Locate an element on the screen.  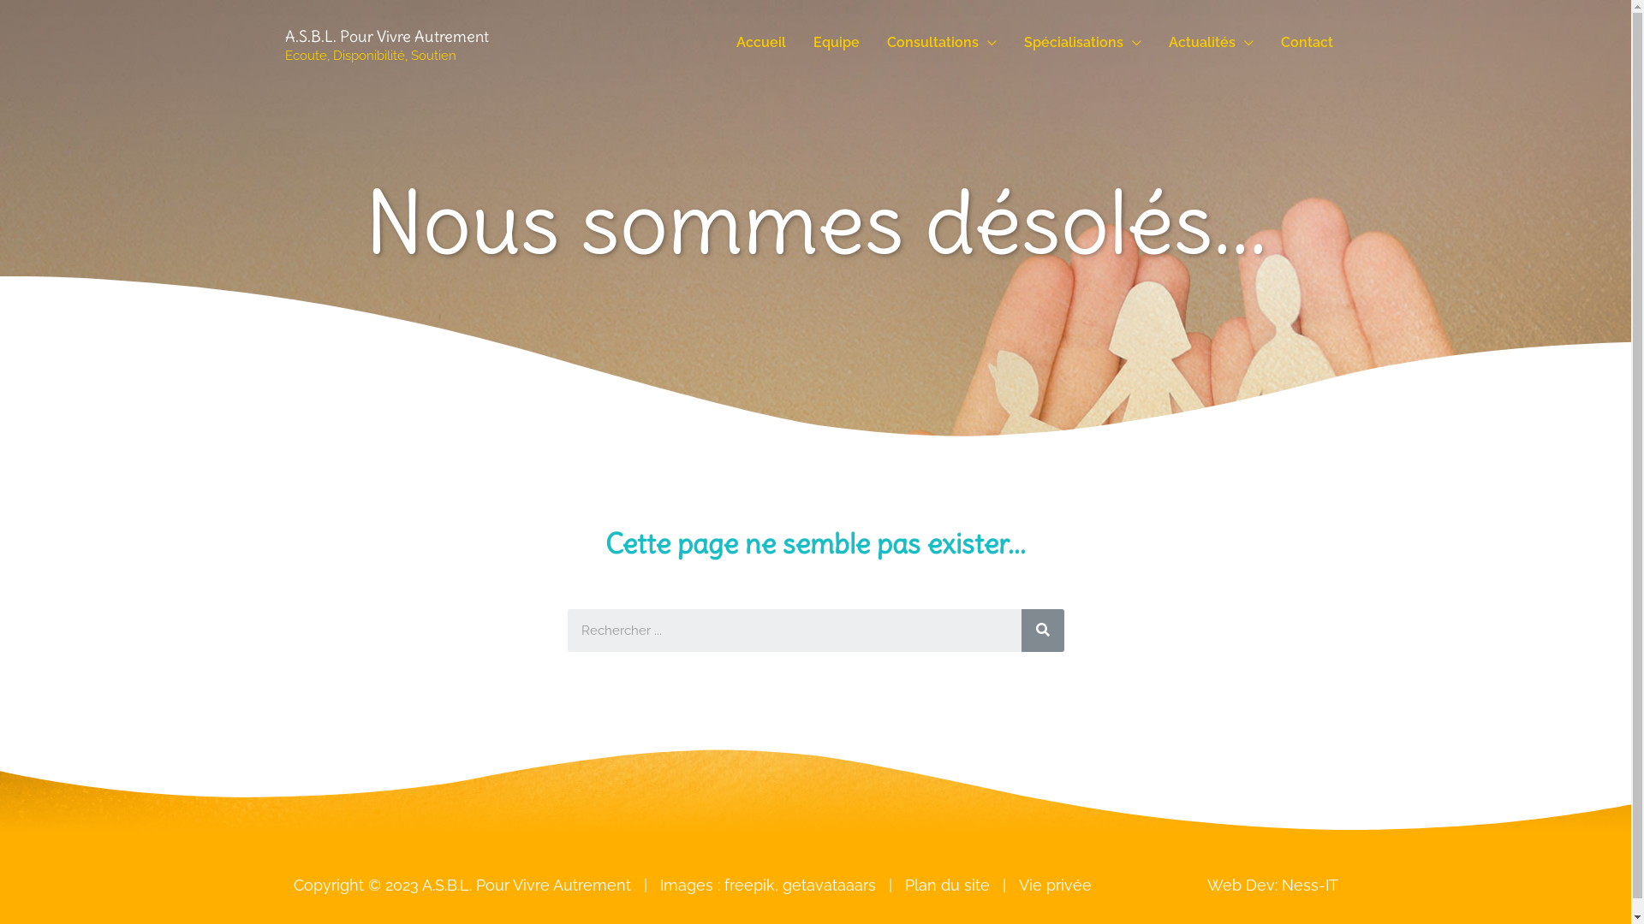
getavataaars is located at coordinates (829, 885).